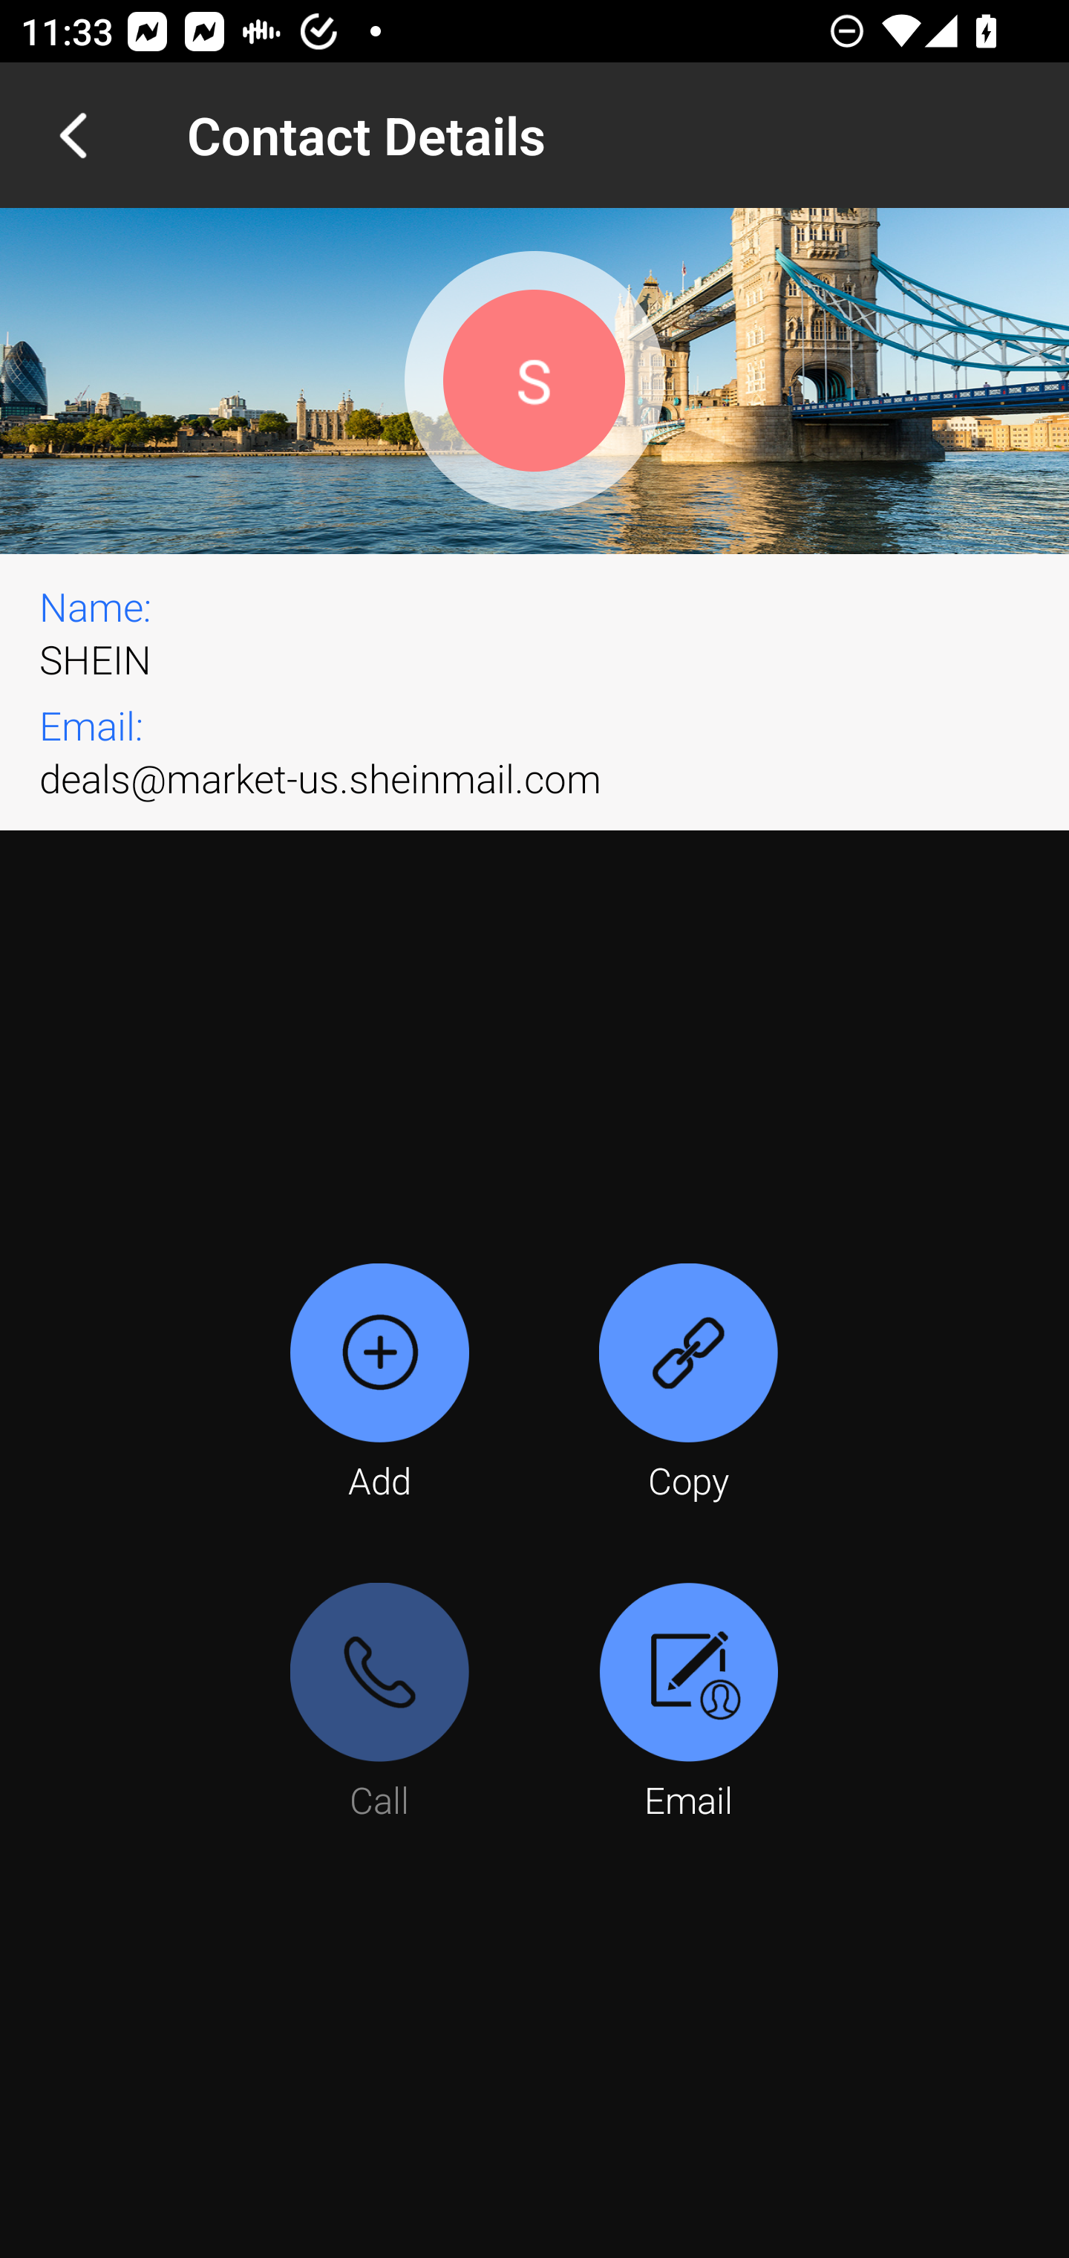  What do you see at coordinates (688, 1384) in the screenshot?
I see `Copy` at bounding box center [688, 1384].